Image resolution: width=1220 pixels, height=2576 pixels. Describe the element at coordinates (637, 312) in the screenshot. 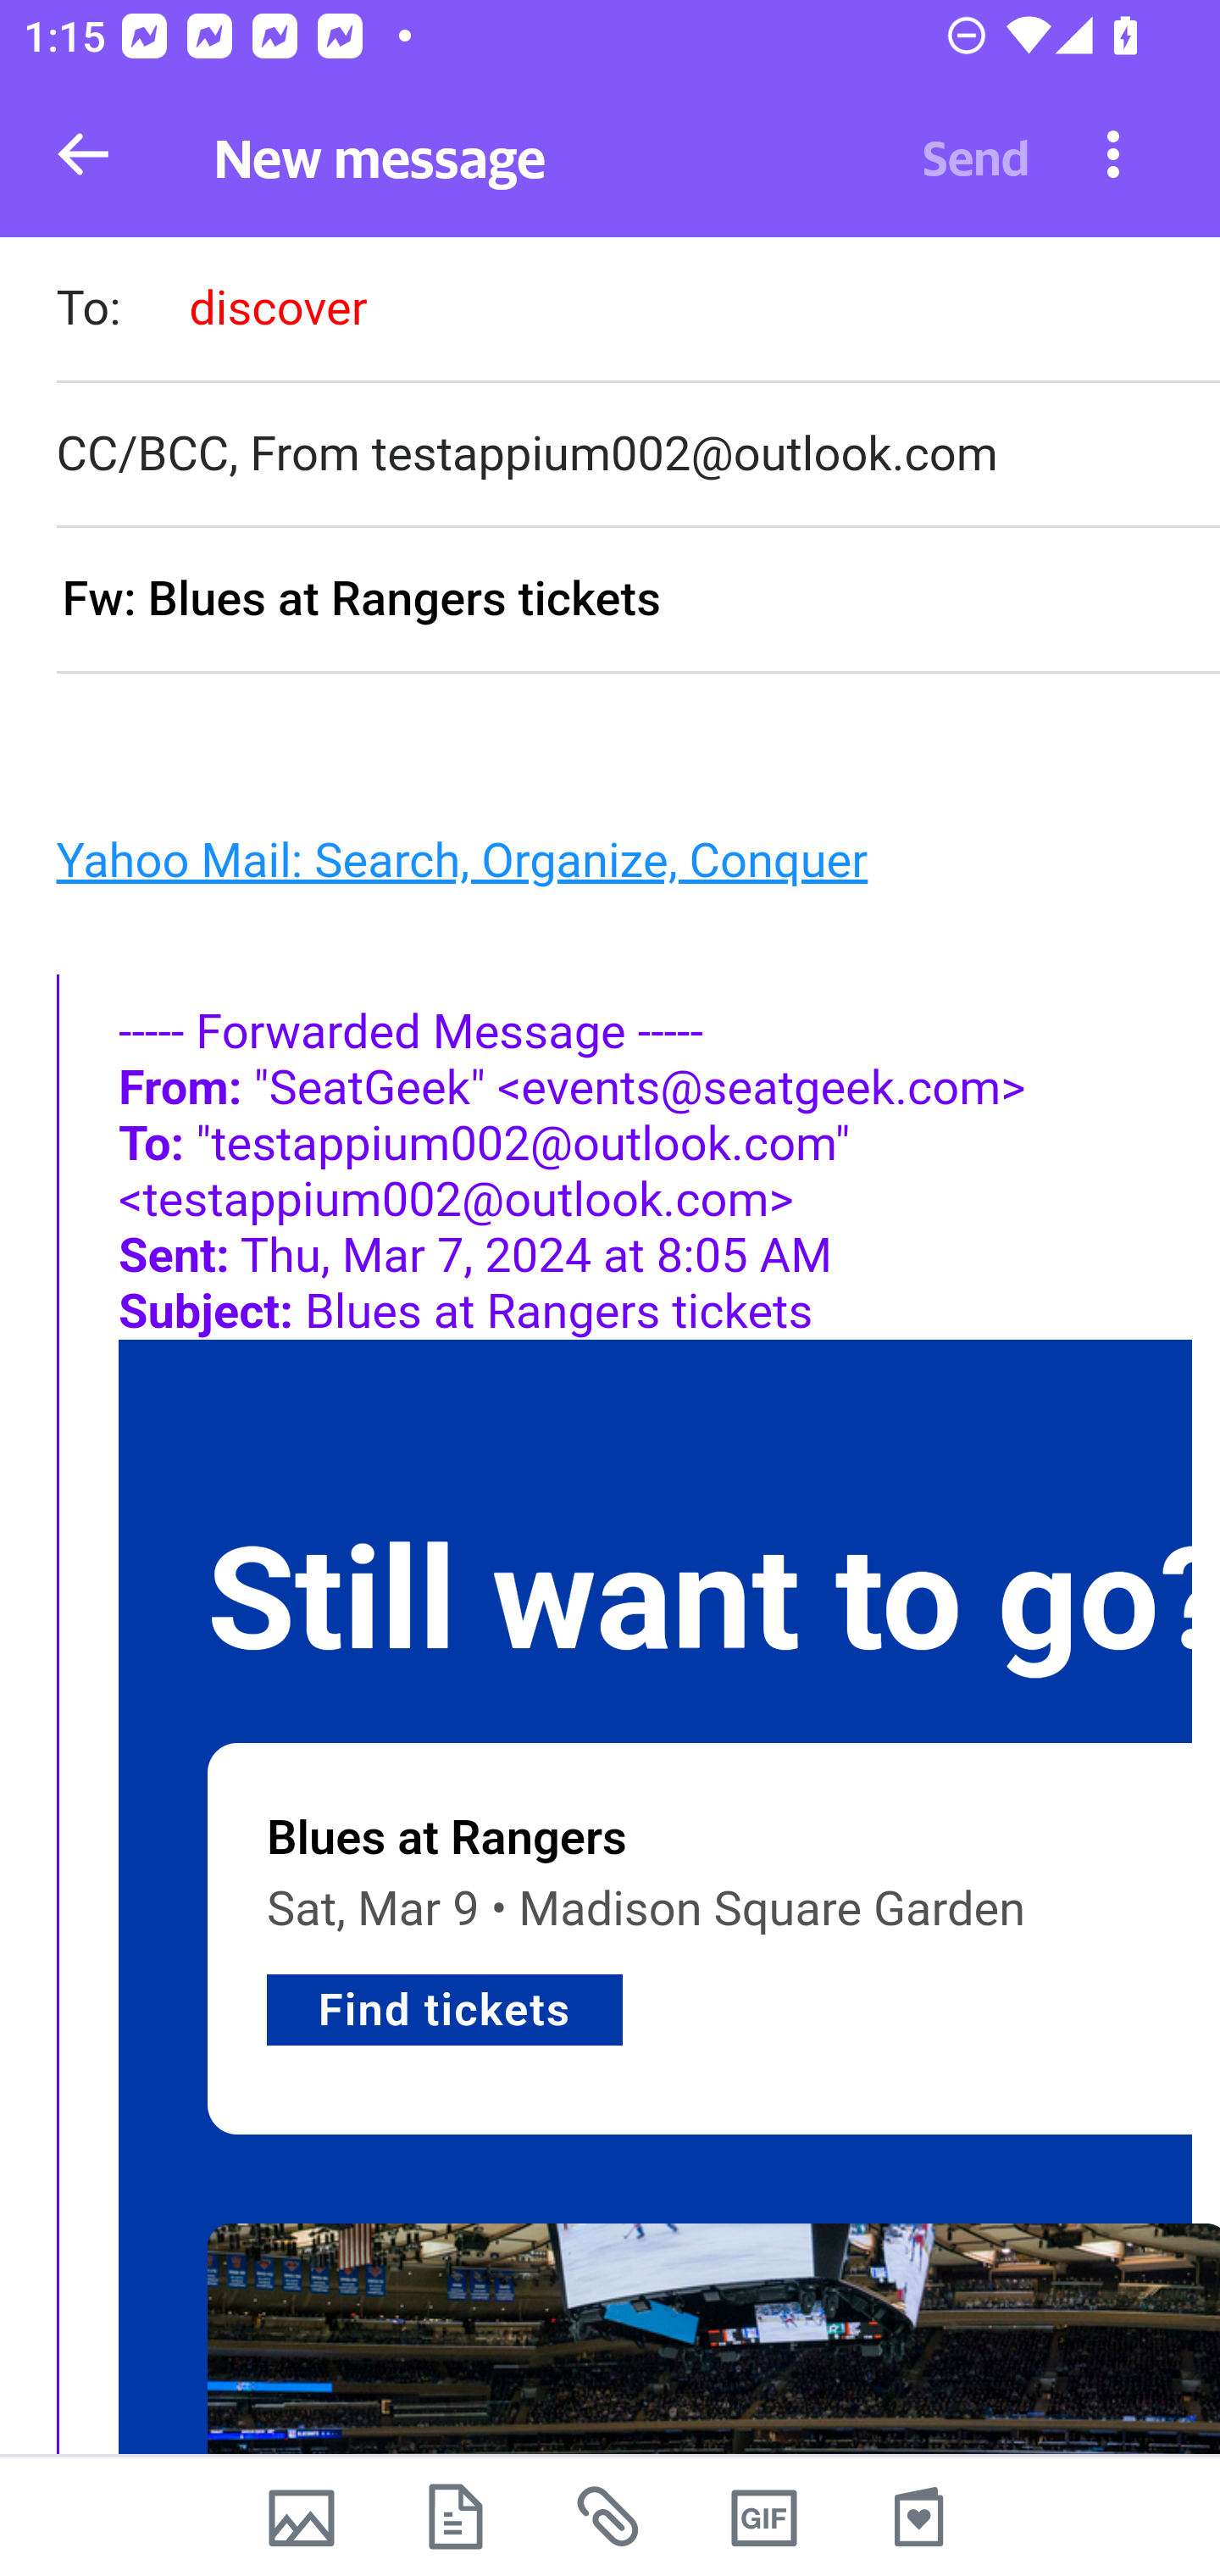

I see `To: discover` at that location.